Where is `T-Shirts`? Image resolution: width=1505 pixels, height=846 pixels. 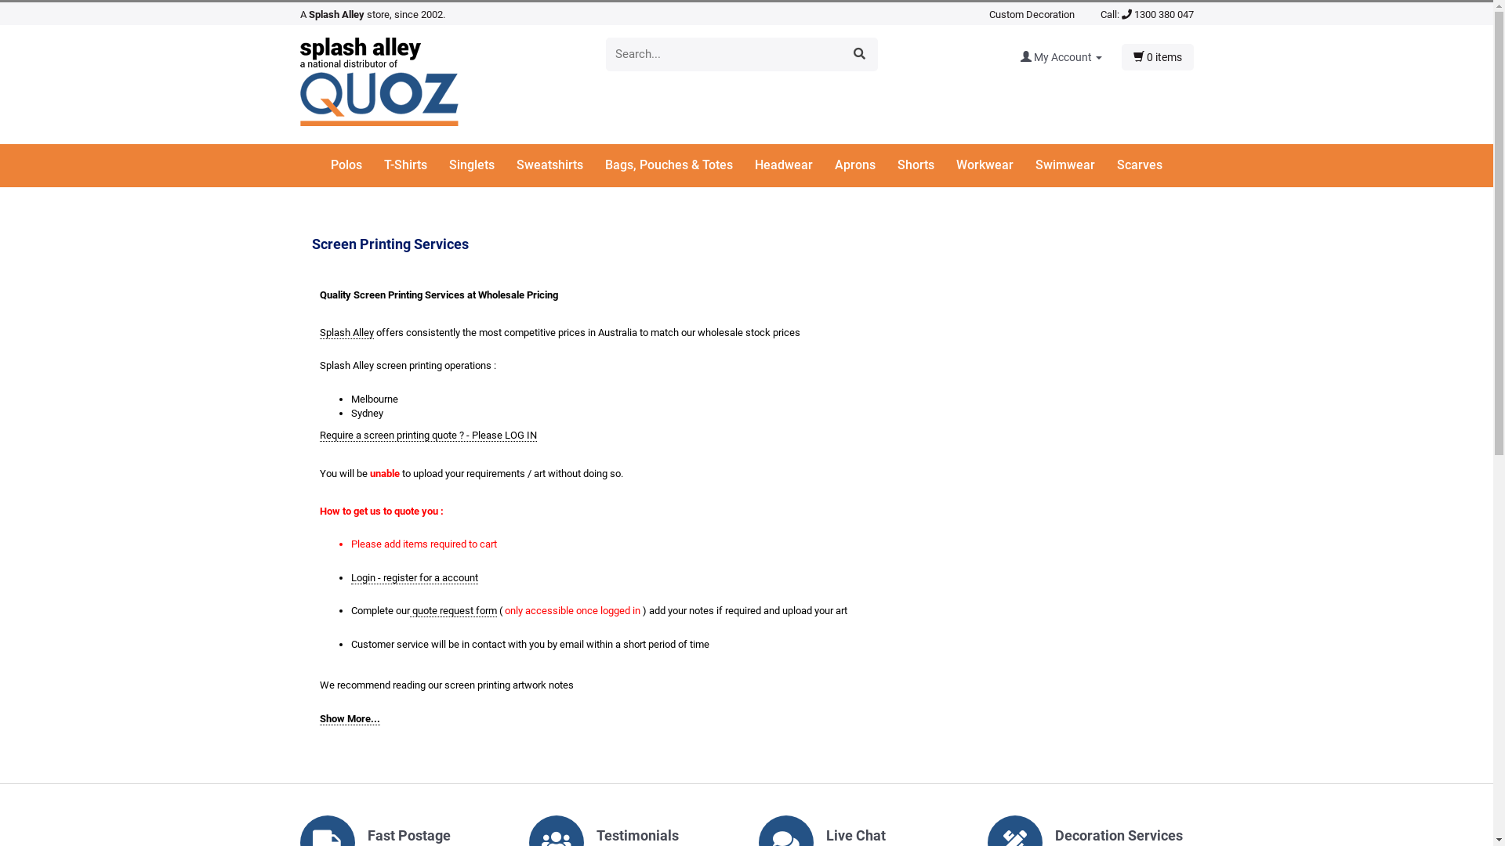 T-Shirts is located at coordinates (415, 166).